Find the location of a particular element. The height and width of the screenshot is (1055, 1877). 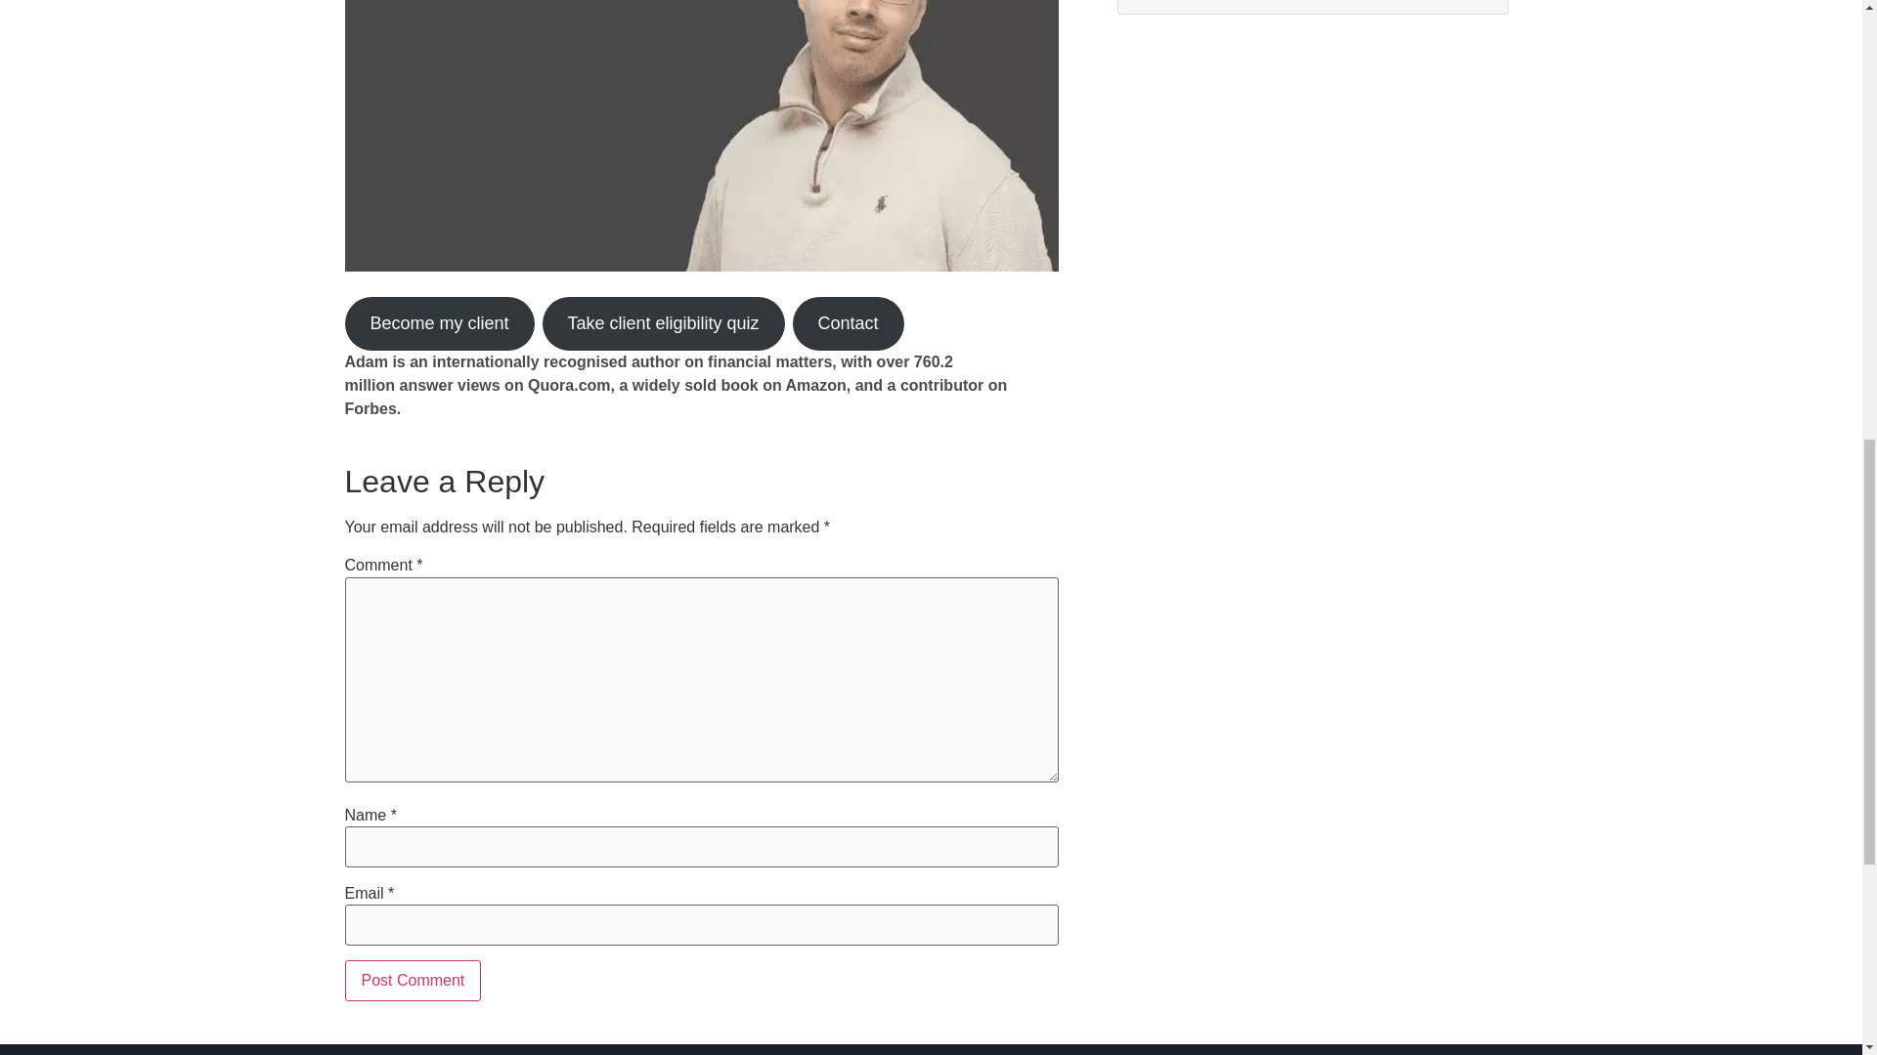

Take client eligibility quiz is located at coordinates (663, 322).